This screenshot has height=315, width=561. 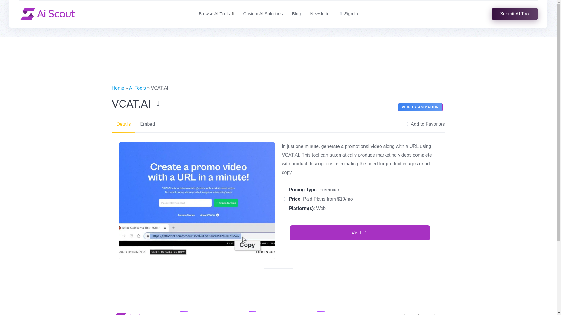 I want to click on Details, so click(x=123, y=124).